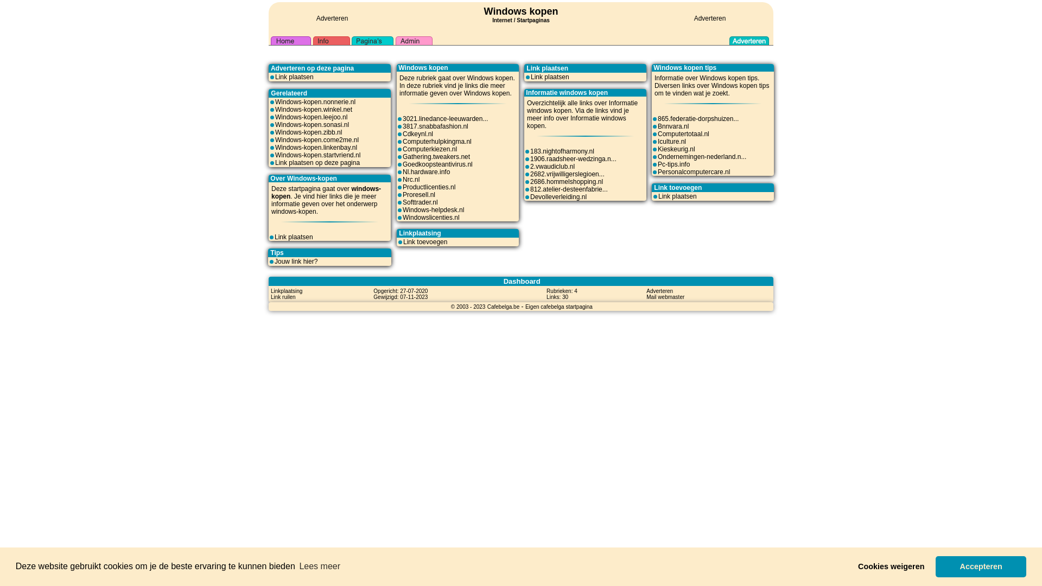 The image size is (1042, 586). Describe the element at coordinates (568, 174) in the screenshot. I see `2682.vrijwilligerslegioen...` at that location.